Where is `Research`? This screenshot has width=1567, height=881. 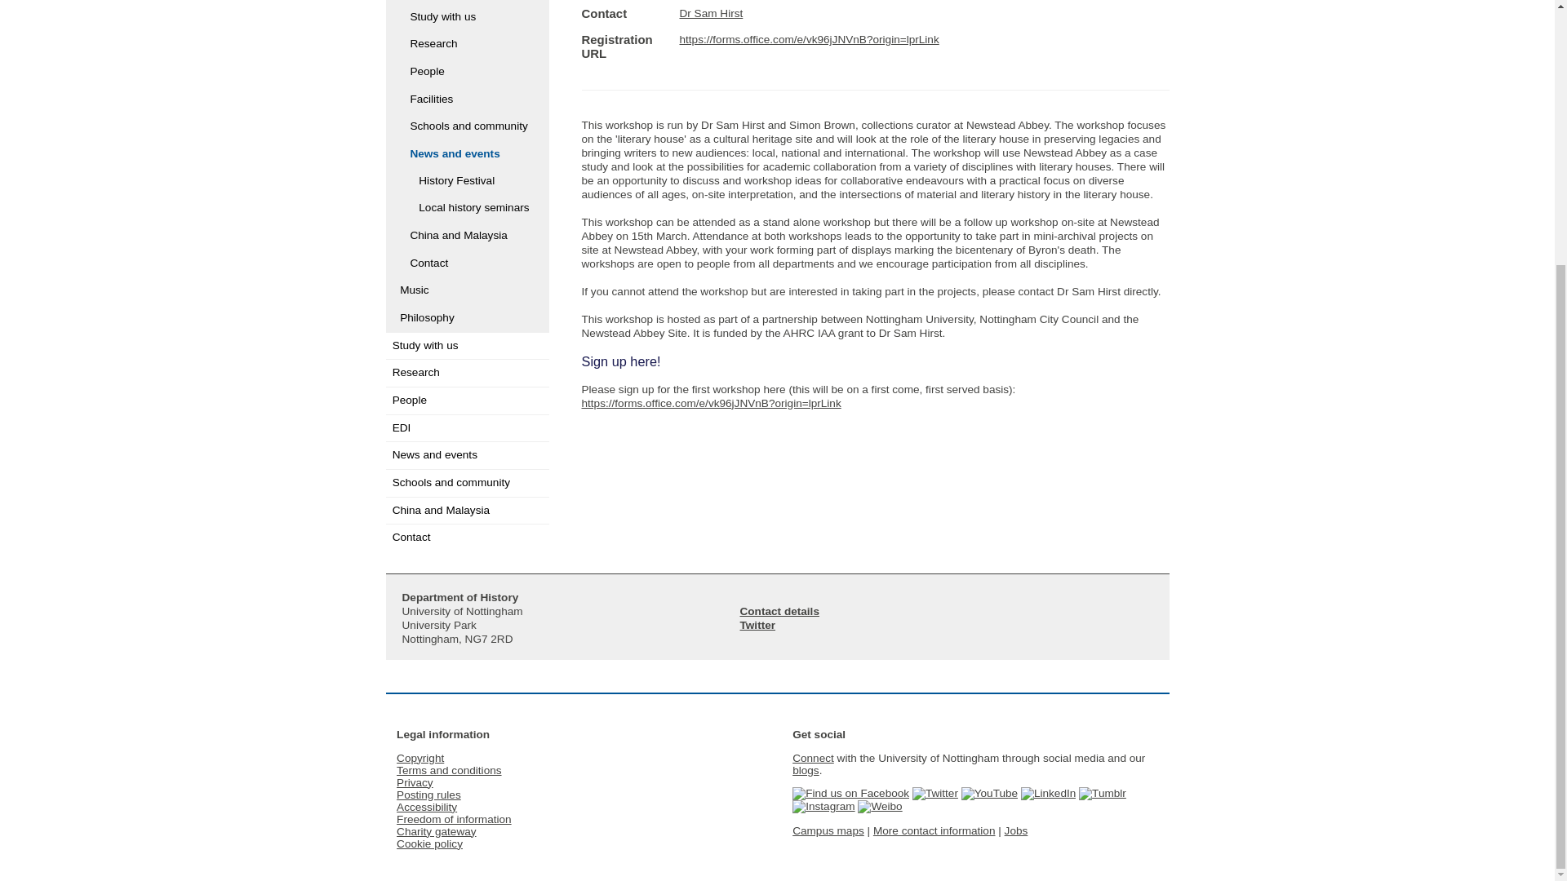
Research is located at coordinates (467, 373).